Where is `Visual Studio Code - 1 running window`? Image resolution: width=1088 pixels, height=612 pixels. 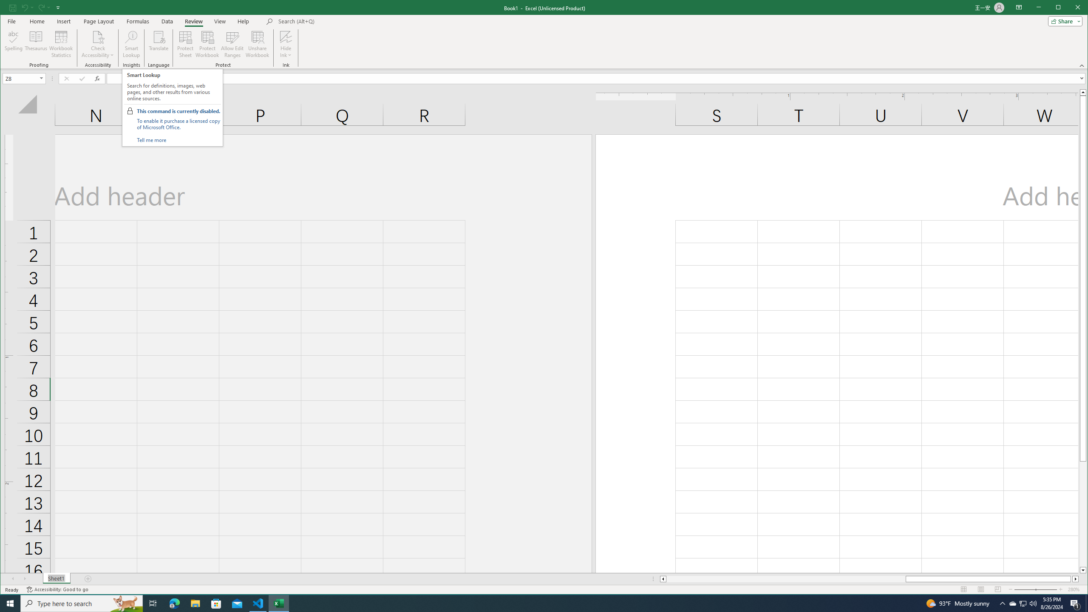 Visual Studio Code - 1 running window is located at coordinates (258, 603).